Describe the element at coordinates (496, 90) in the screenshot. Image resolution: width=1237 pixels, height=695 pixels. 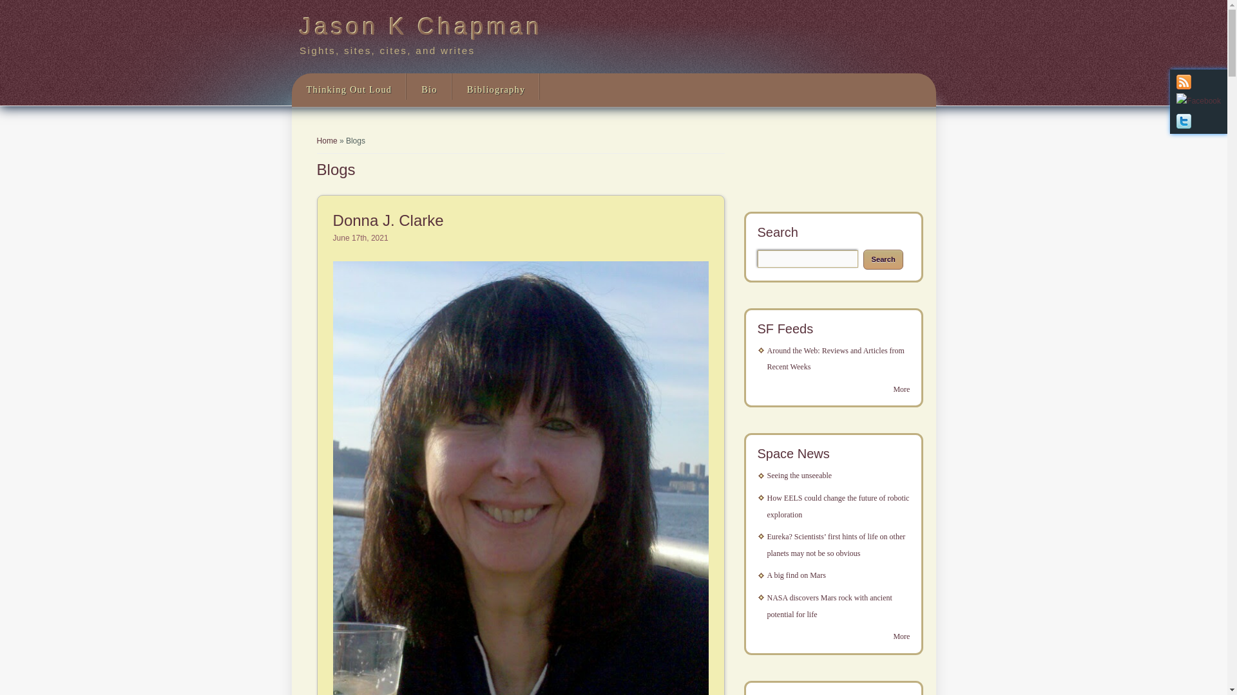
I see `Bibliography` at that location.